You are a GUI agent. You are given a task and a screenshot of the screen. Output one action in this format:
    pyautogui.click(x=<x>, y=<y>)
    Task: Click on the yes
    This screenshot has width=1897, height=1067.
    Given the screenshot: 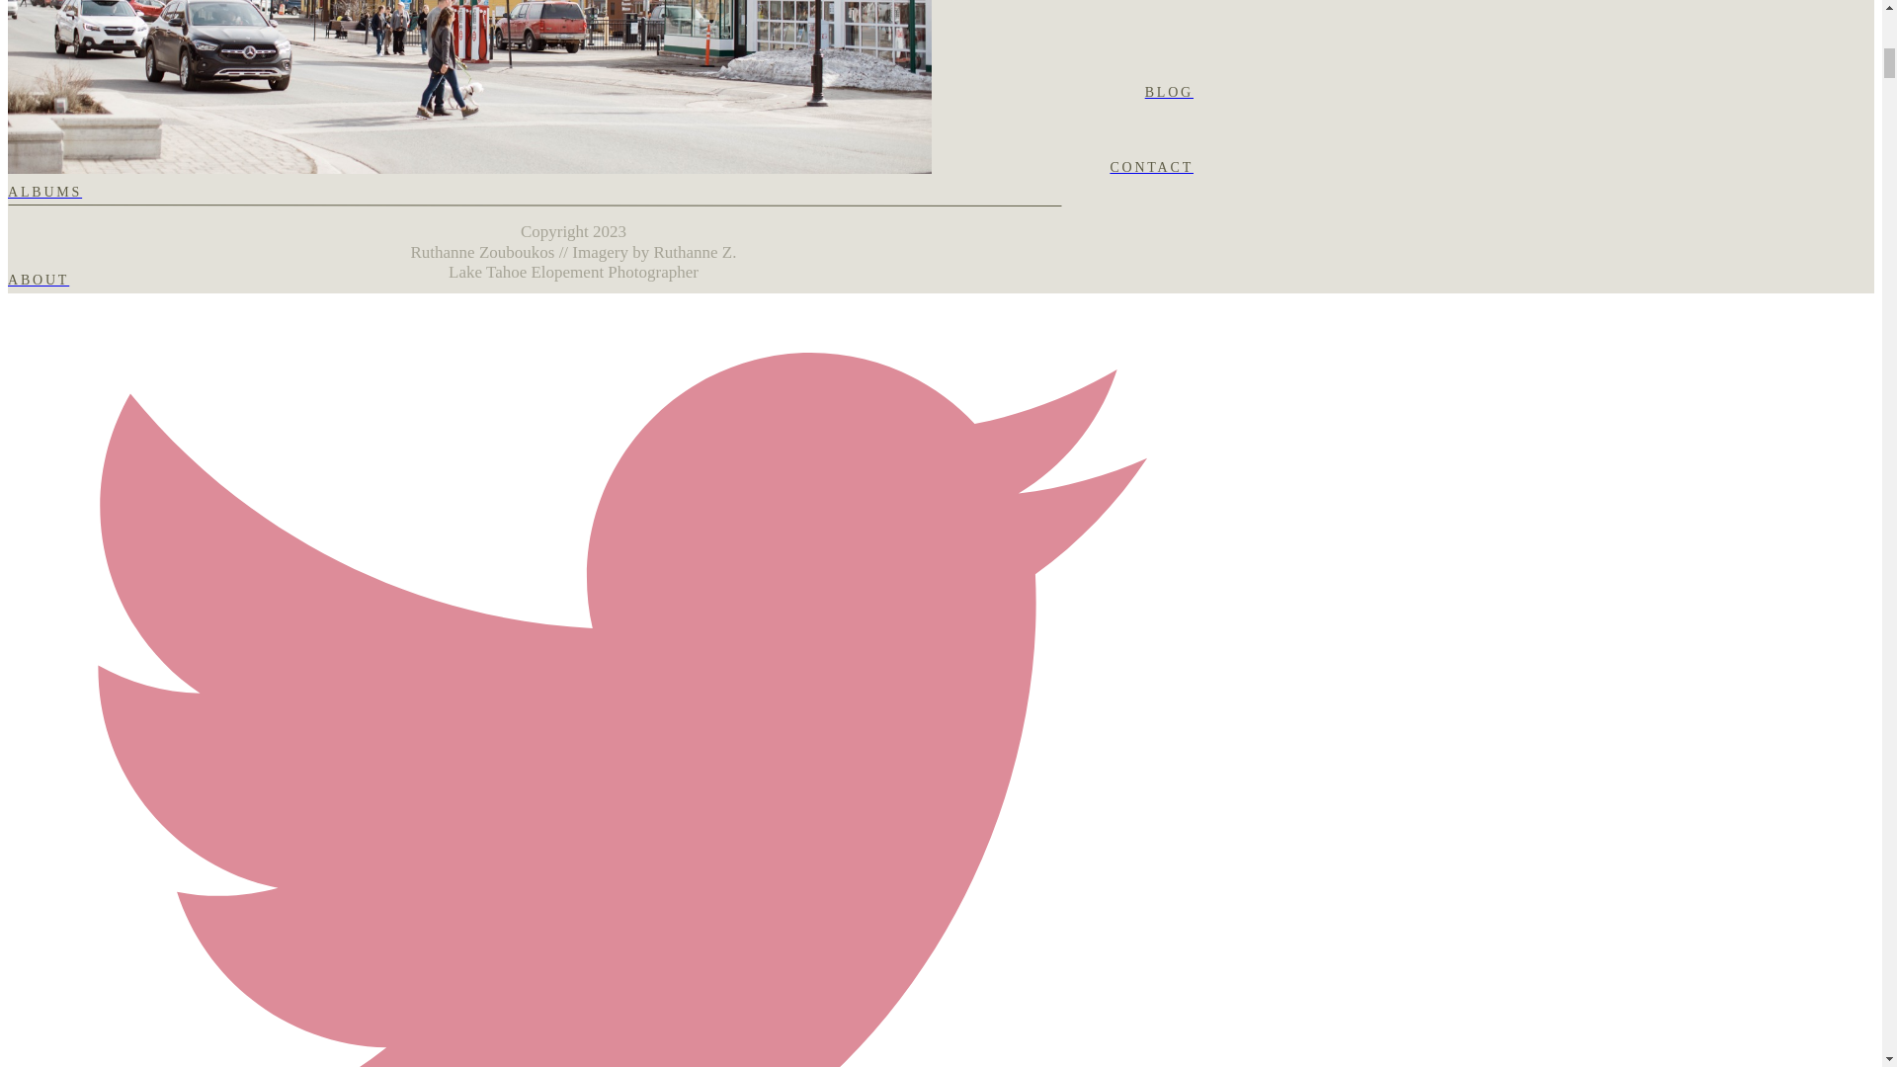 What is the action you would take?
    pyautogui.click(x=18, y=2)
    